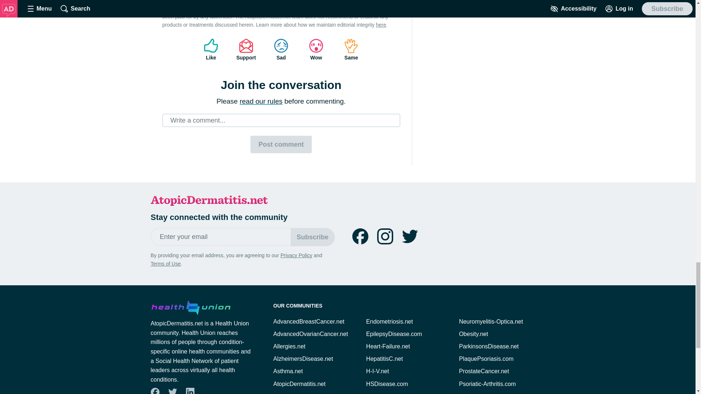 The image size is (701, 394). I want to click on Follow us on instagram, so click(385, 236).